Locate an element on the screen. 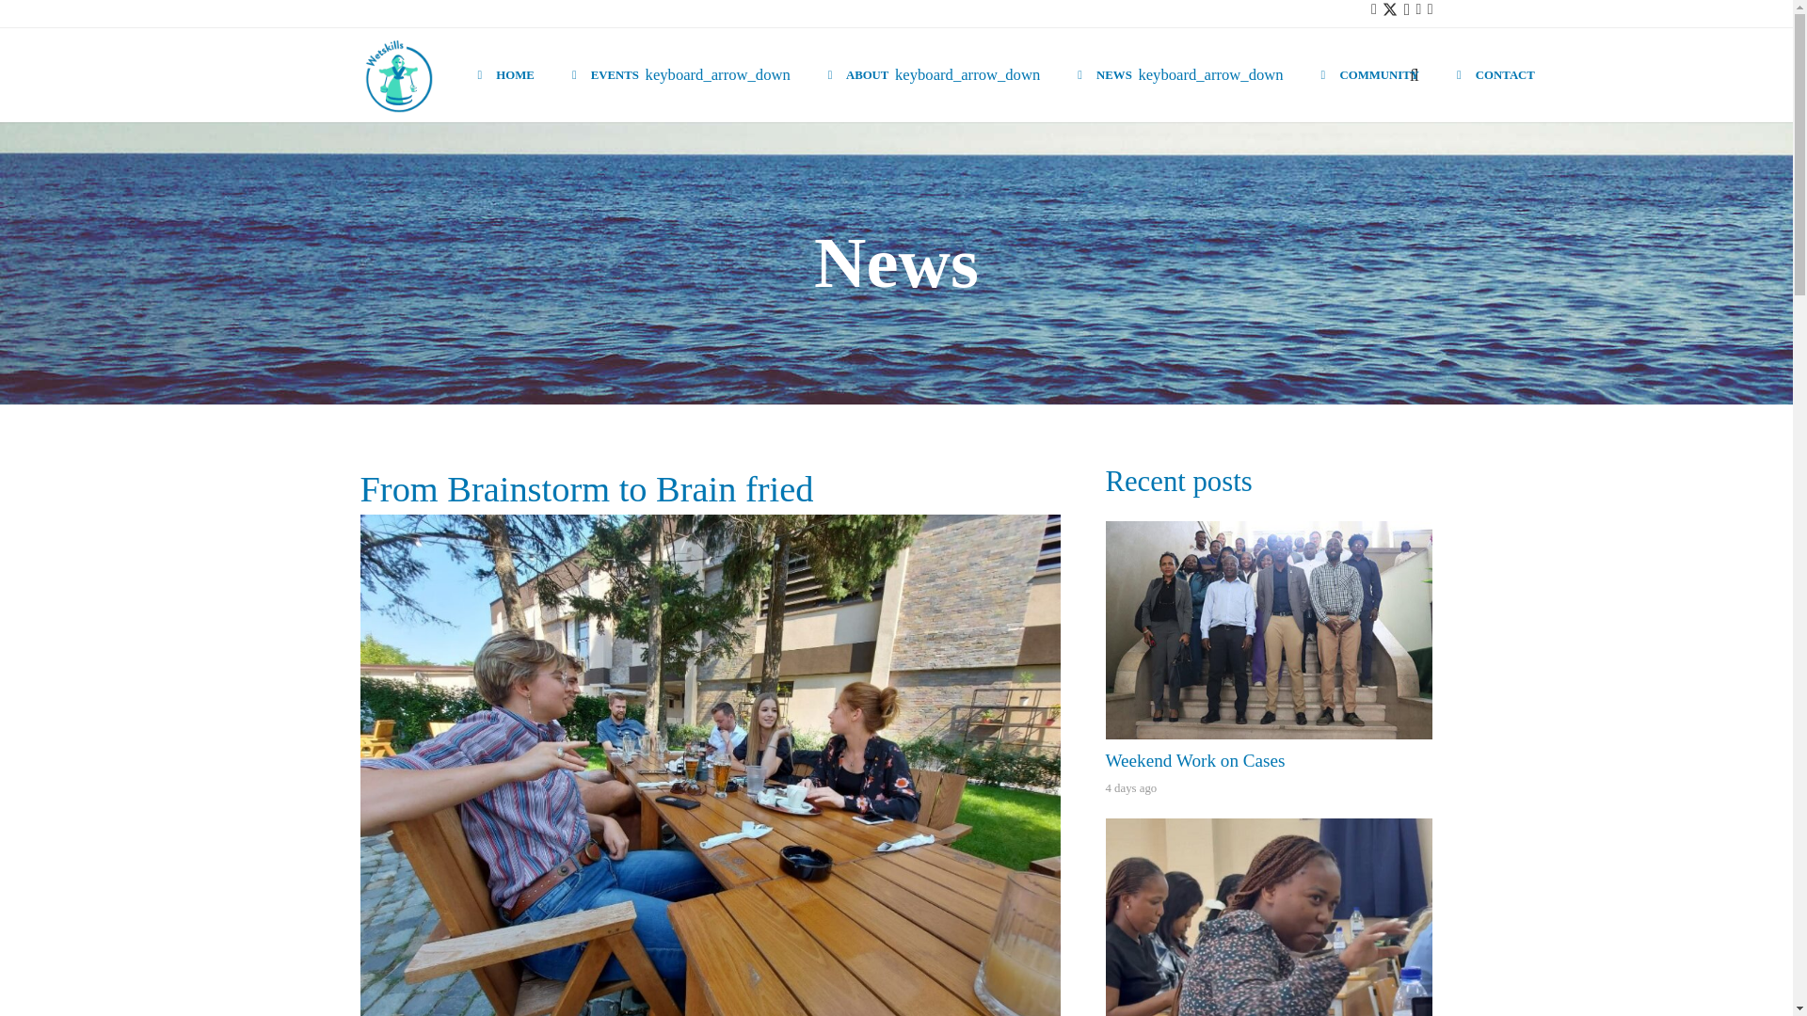 The image size is (1807, 1016). Weekend Work on Cases is located at coordinates (1194, 760).